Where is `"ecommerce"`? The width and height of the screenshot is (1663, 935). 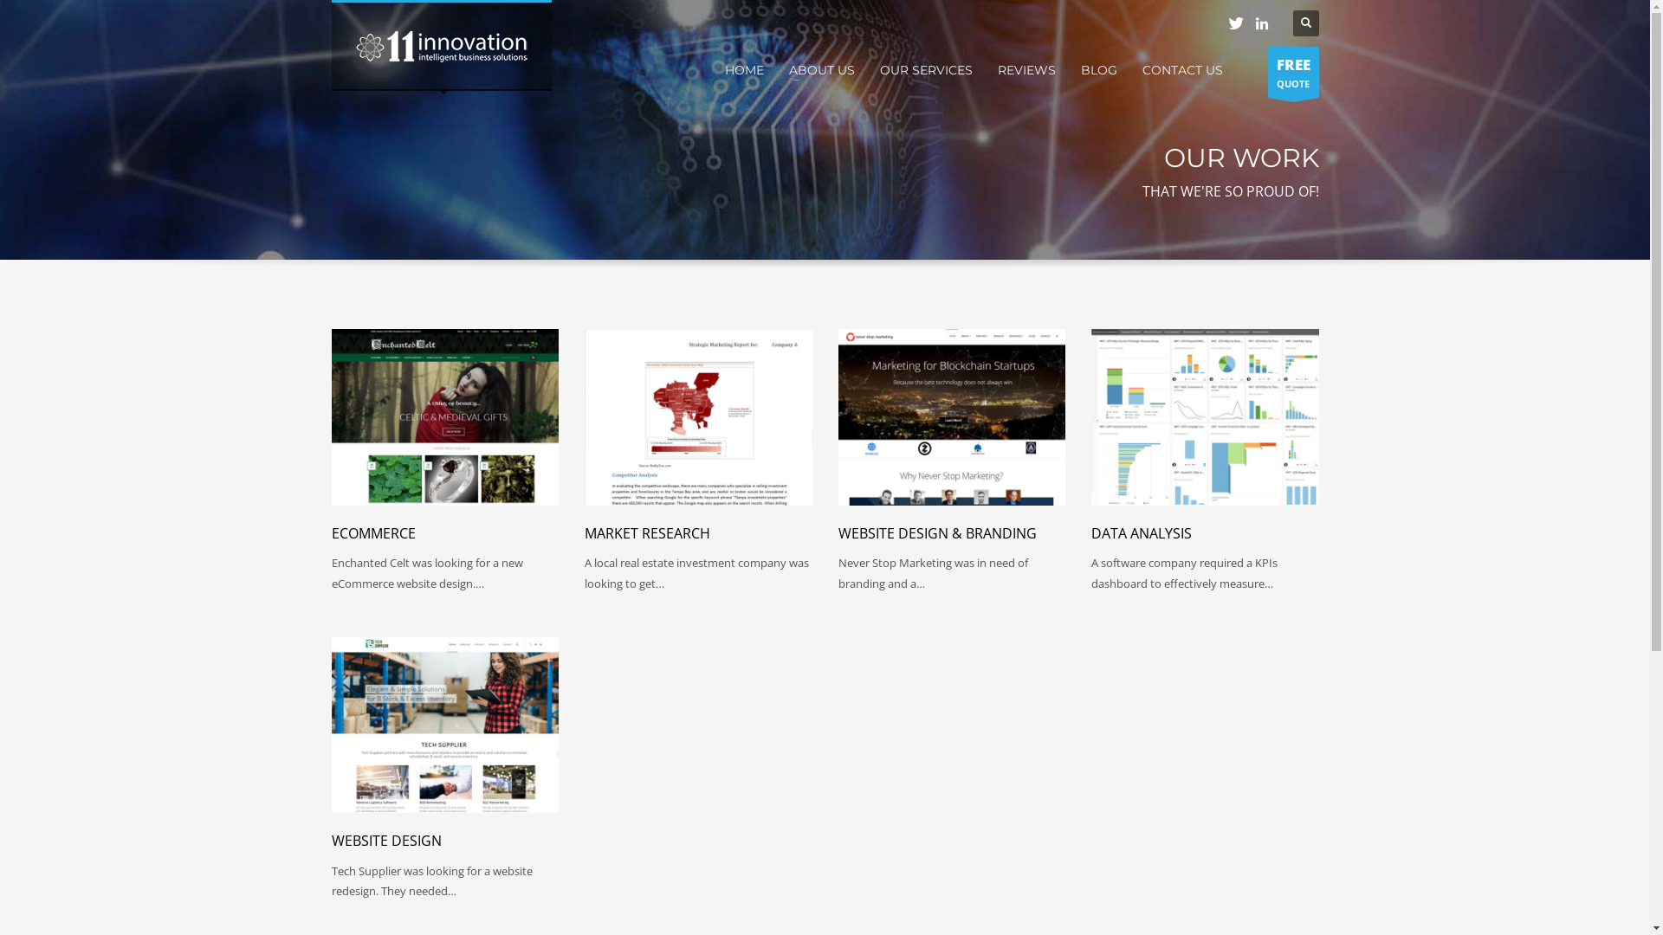
"ecommerce" is located at coordinates (445, 417).